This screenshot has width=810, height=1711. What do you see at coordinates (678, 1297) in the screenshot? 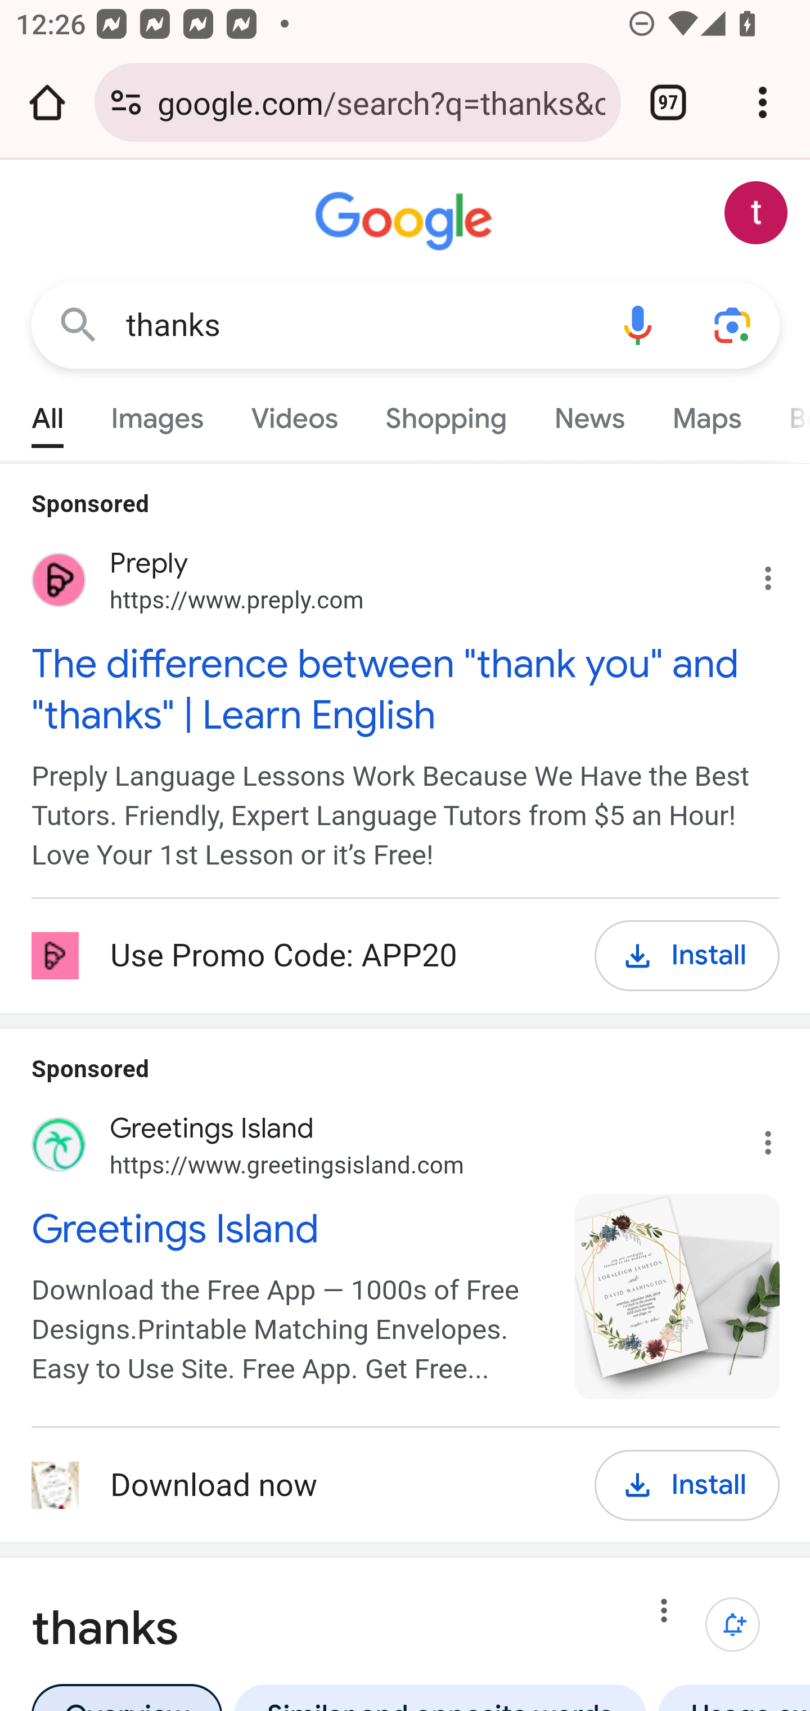
I see `Image from greetingsisland.com` at bounding box center [678, 1297].